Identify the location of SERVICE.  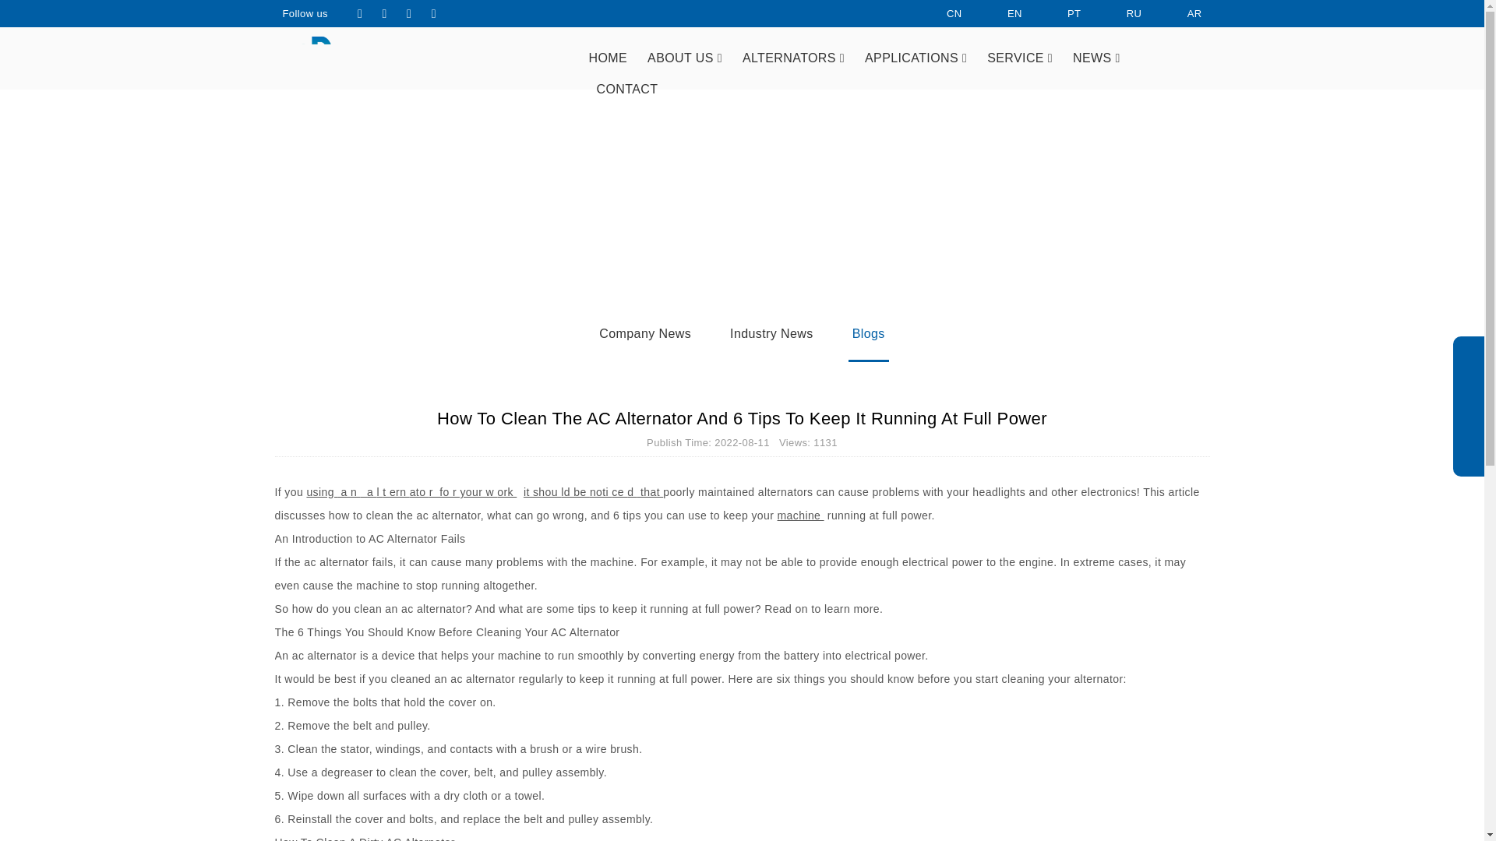
(1019, 58).